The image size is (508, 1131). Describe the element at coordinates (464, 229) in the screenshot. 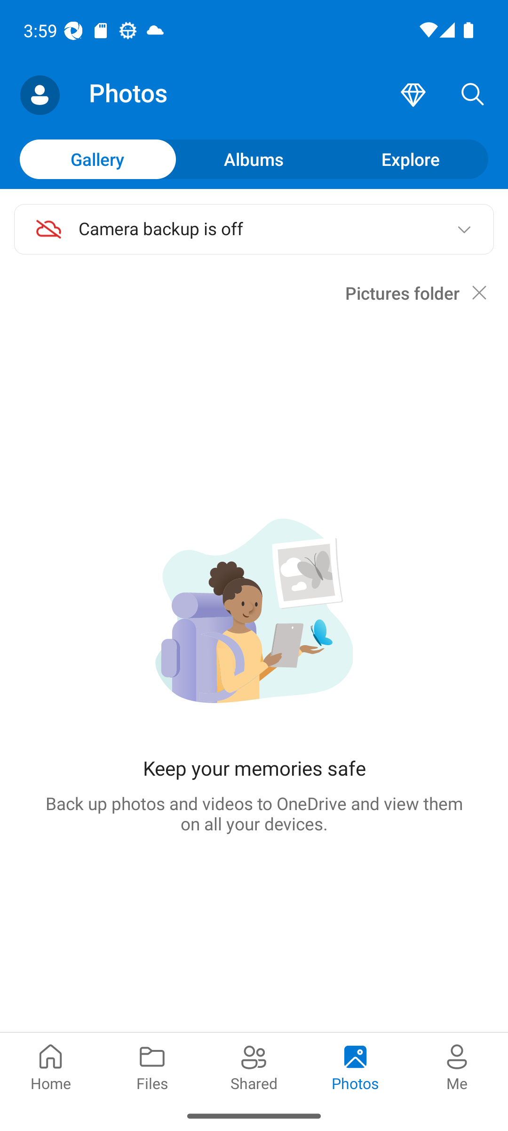

I see `Expand camera status banner` at that location.